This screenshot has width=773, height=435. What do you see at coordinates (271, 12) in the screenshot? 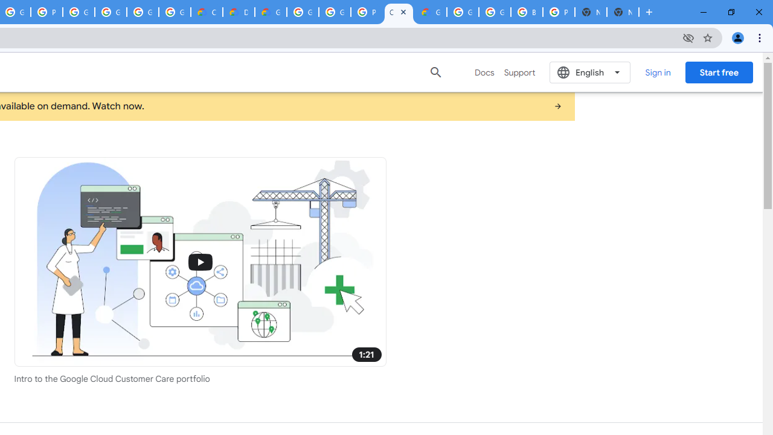
I see `Gemini for Business and Developers | Google Cloud` at bounding box center [271, 12].